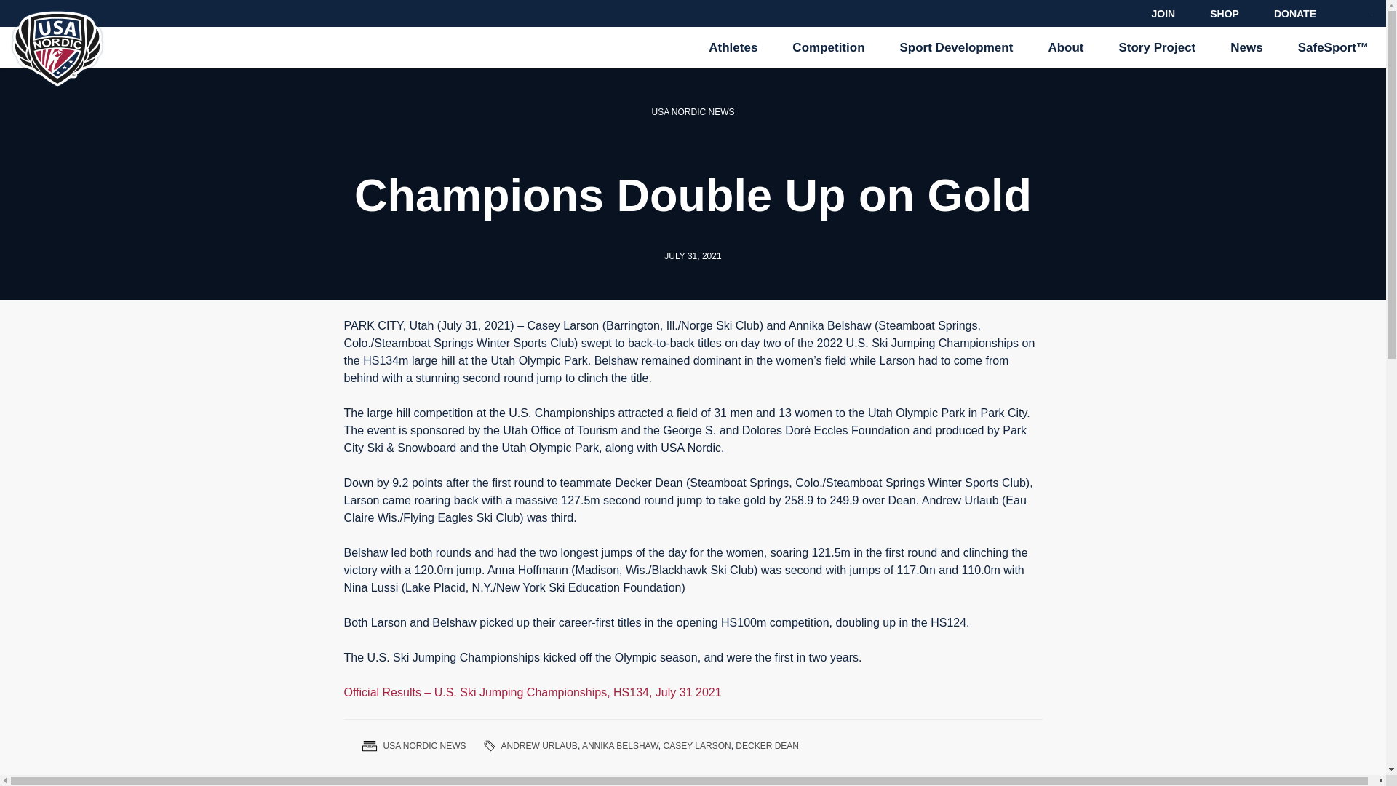 Image resolution: width=1397 pixels, height=786 pixels. I want to click on Athletes, so click(733, 47).